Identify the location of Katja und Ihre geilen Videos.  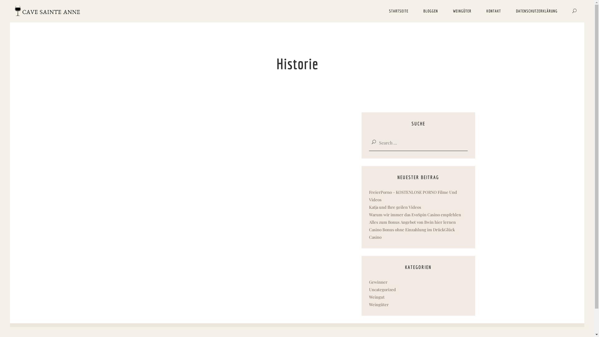
(395, 207).